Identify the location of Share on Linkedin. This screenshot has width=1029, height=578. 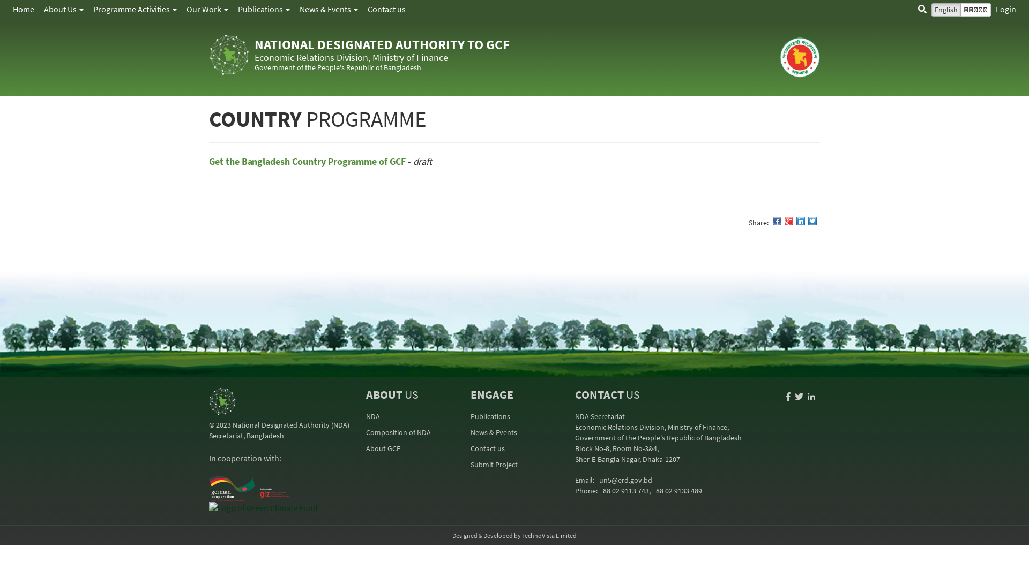
(801, 221).